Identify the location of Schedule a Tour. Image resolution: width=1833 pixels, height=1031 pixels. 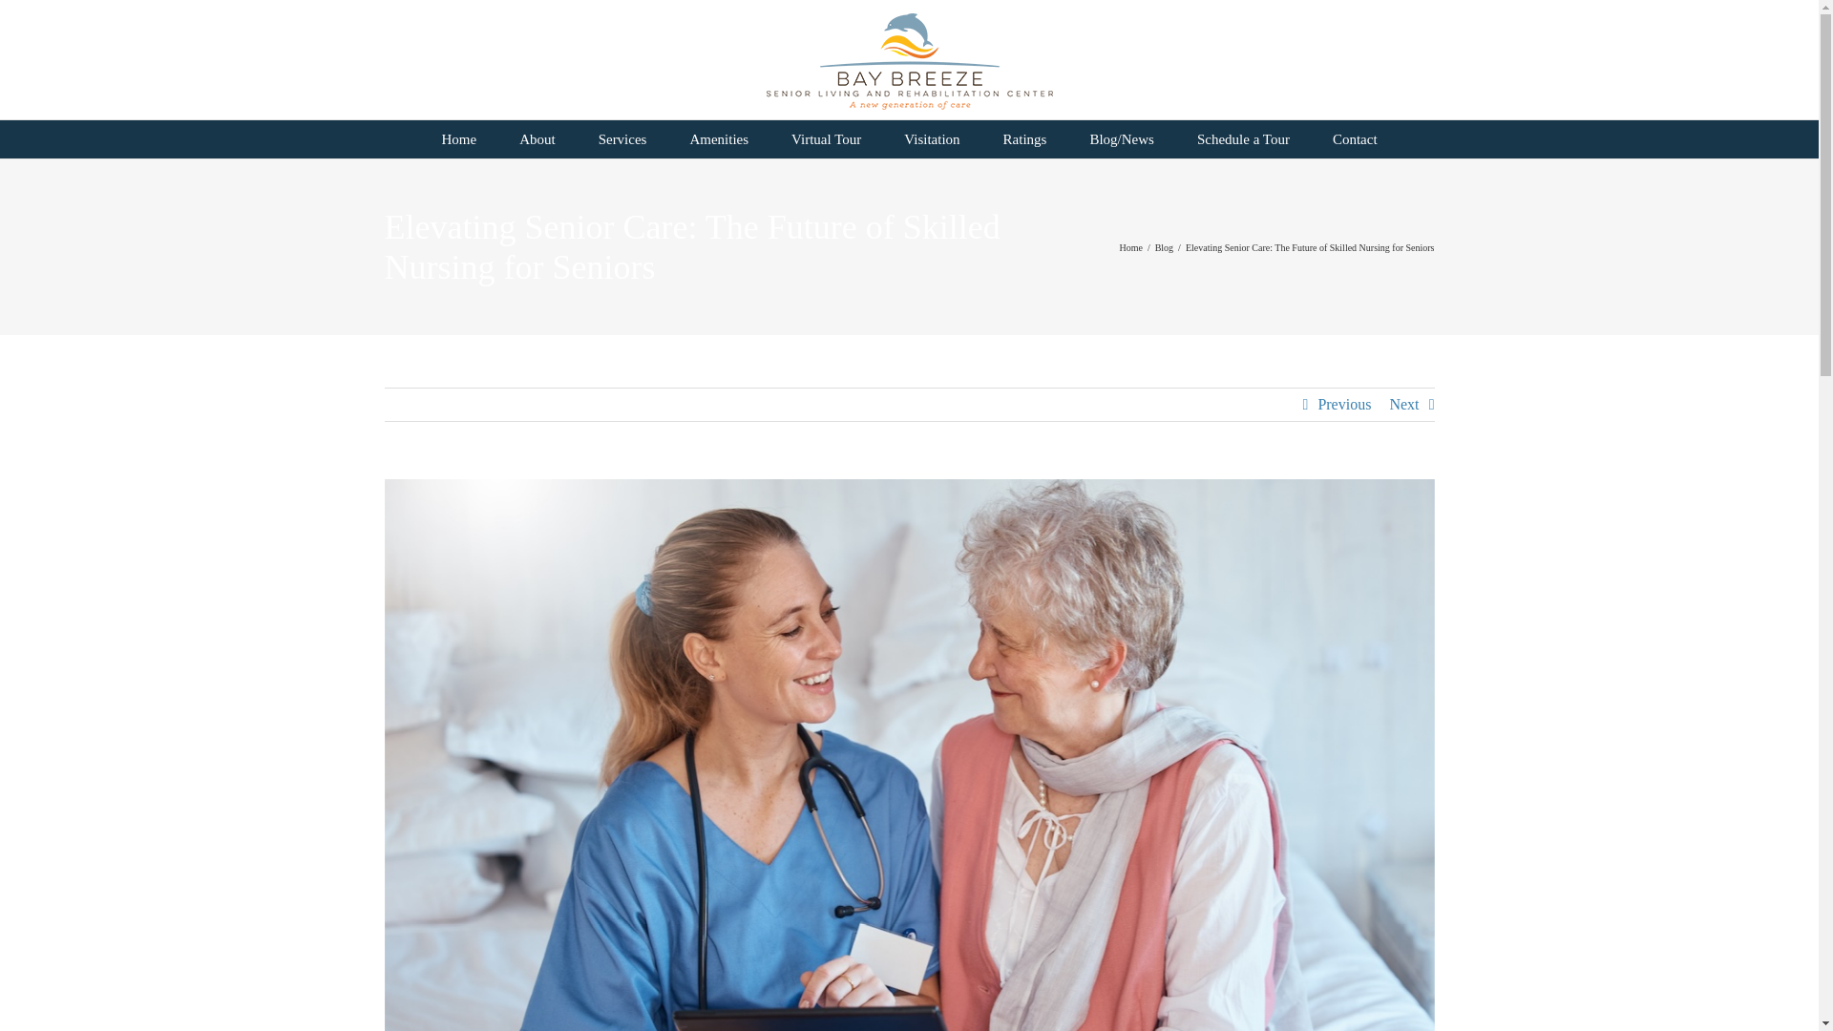
(1242, 139).